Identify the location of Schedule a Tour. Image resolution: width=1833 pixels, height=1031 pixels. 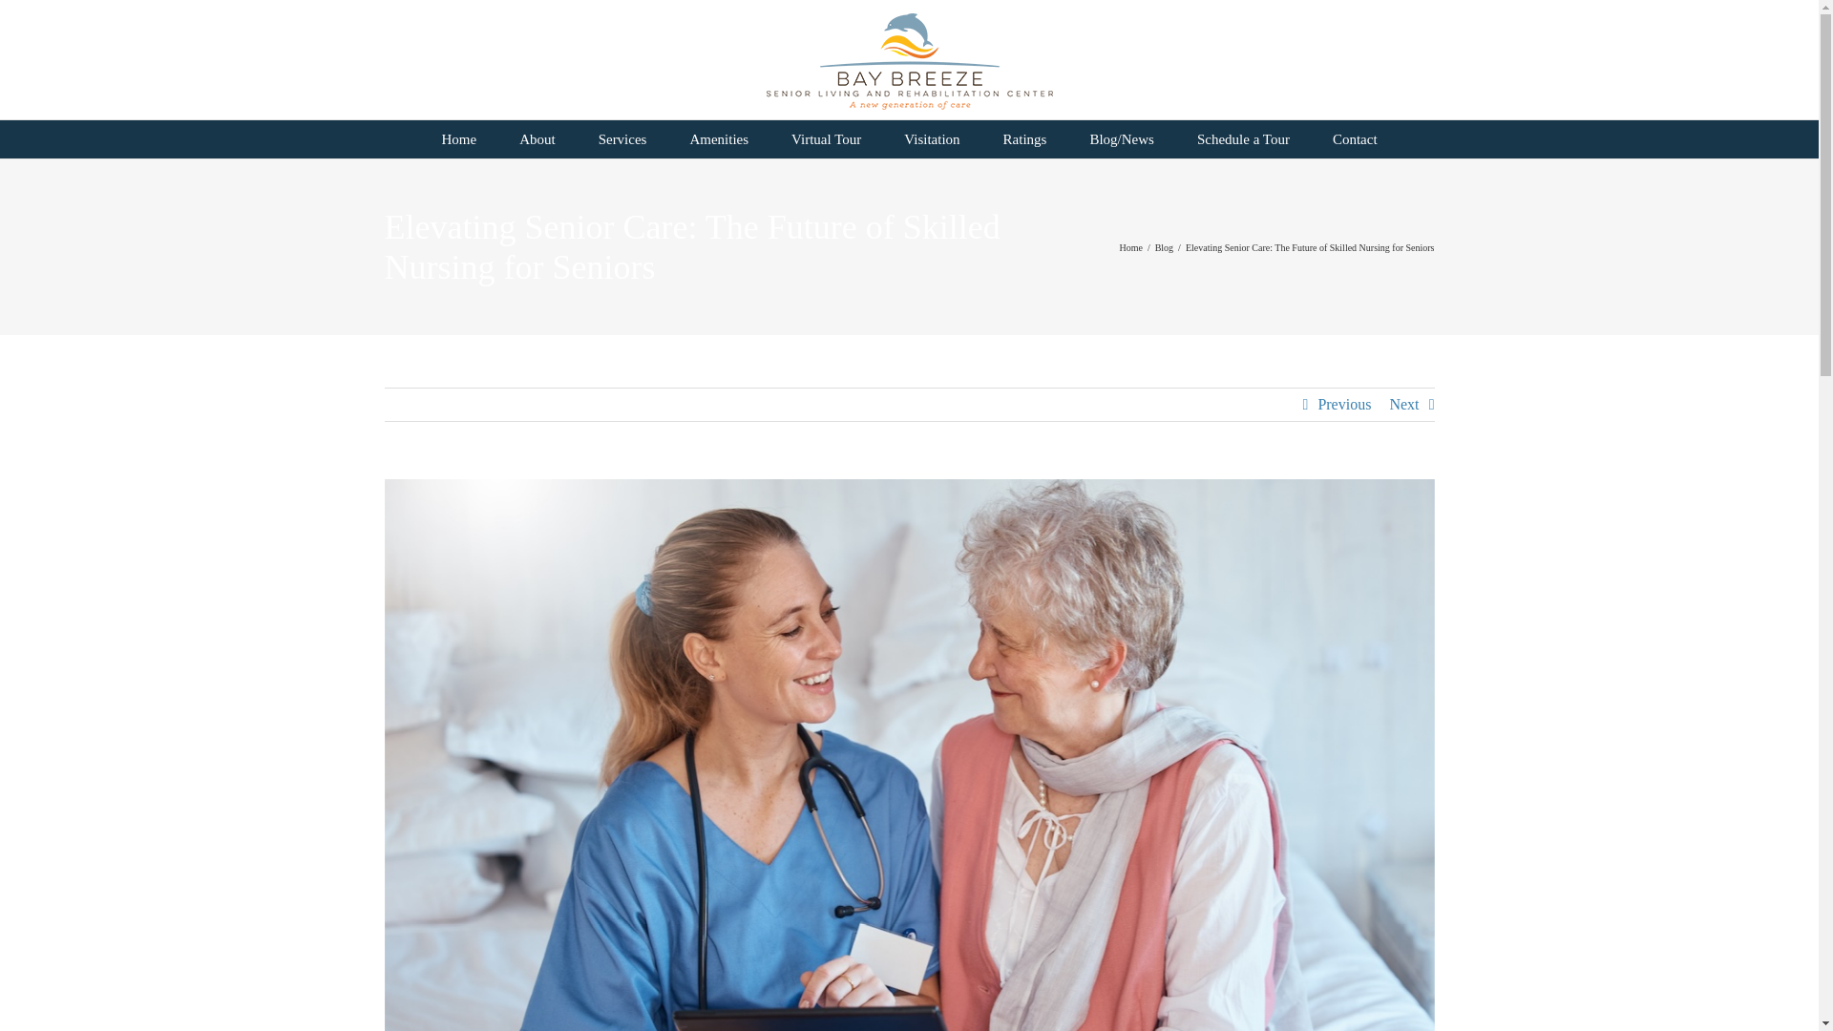
(1242, 139).